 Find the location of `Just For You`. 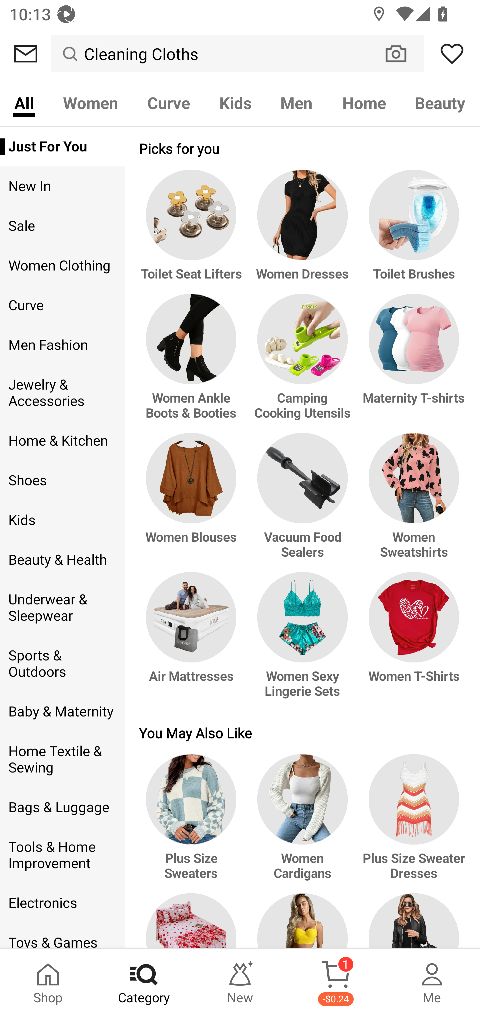

Just For You is located at coordinates (62, 146).